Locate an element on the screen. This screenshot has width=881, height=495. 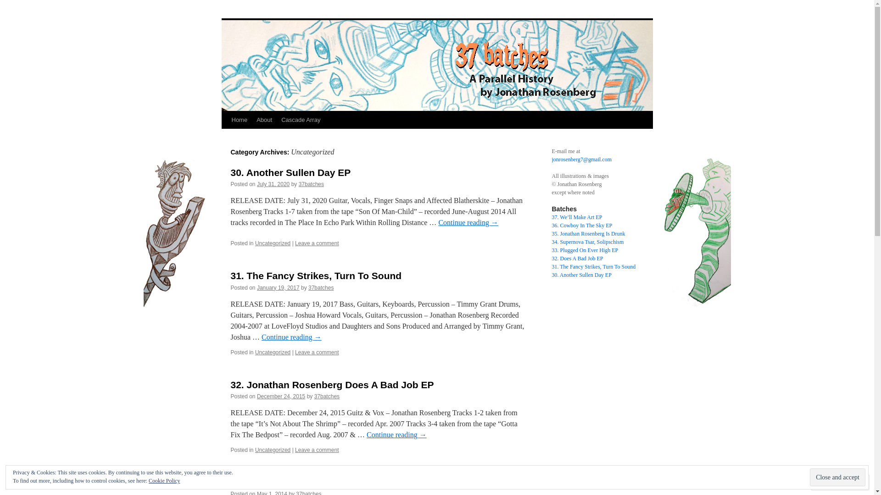
jonrosenberg7@gmail.com is located at coordinates (581, 159).